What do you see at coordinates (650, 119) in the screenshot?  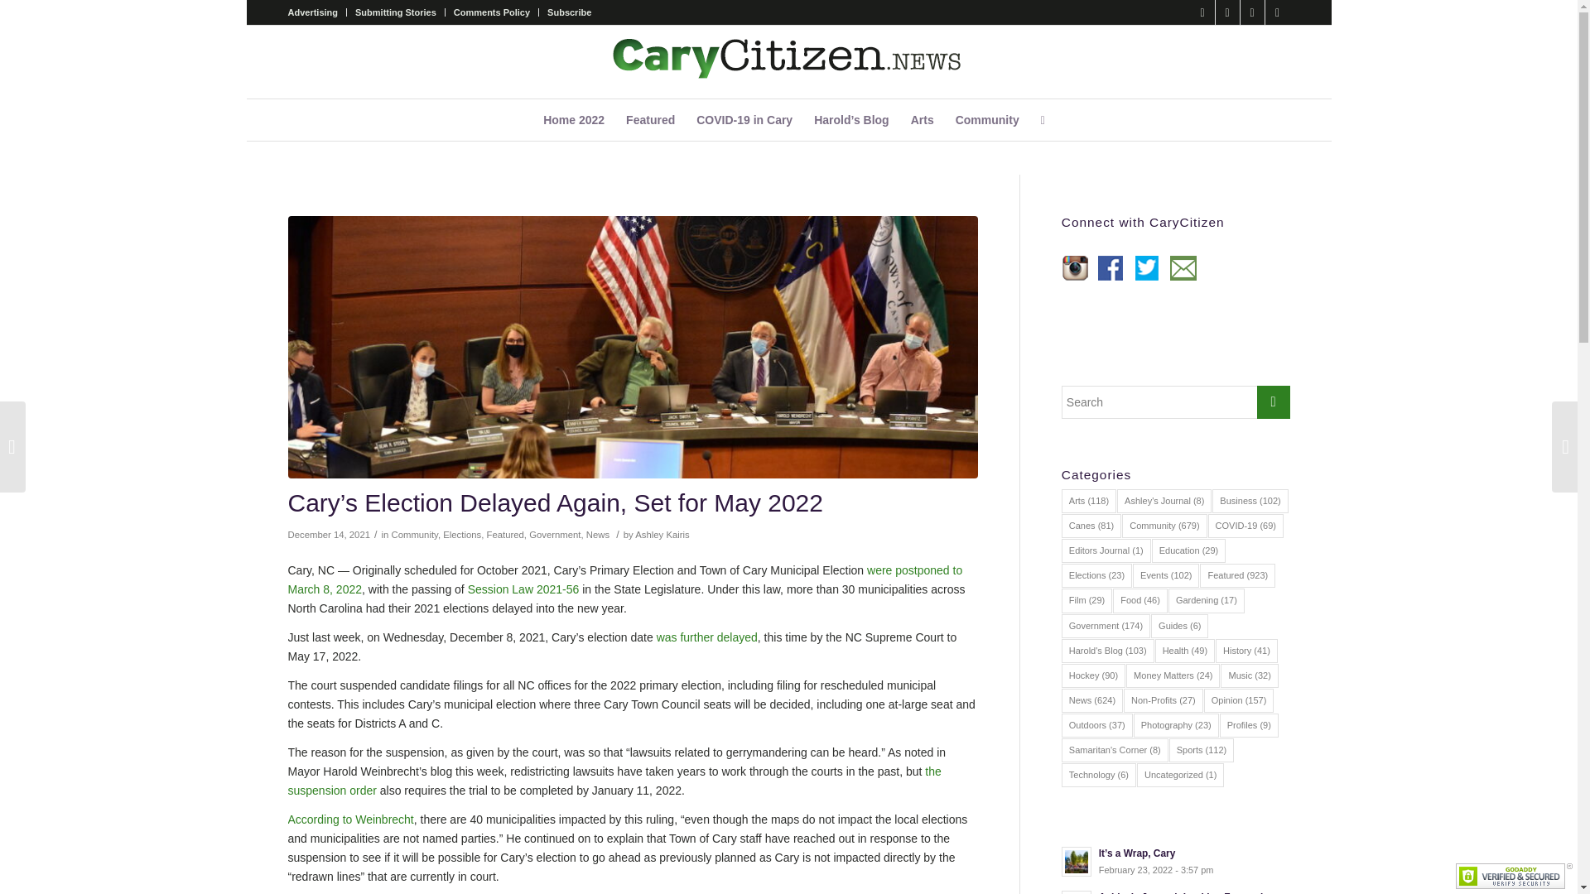 I see `Featured` at bounding box center [650, 119].